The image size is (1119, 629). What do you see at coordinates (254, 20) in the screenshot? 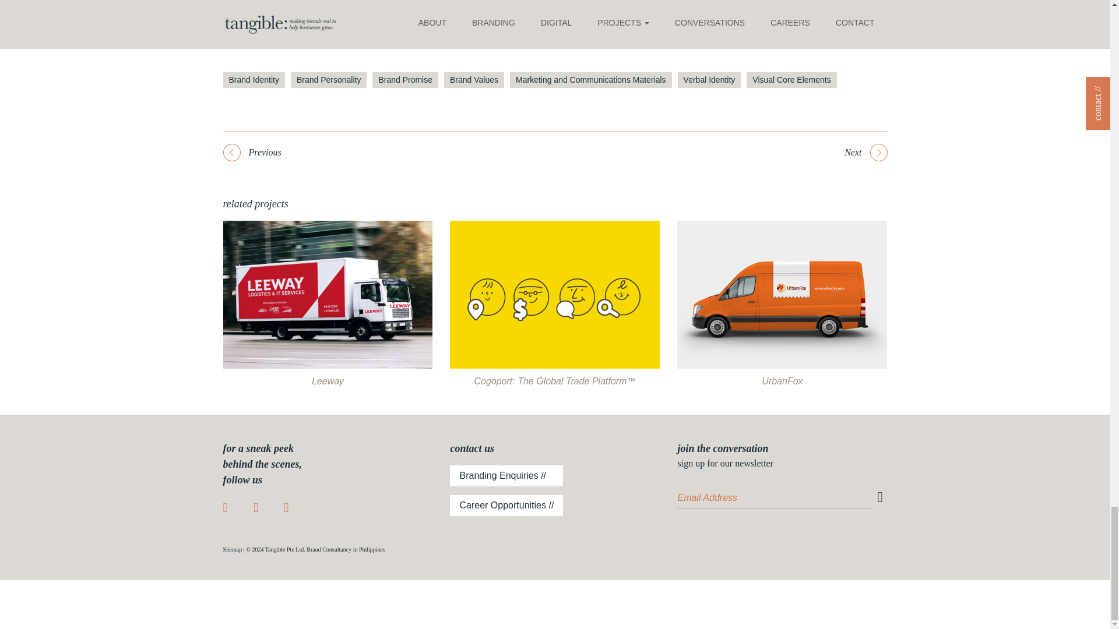
I see `2GO` at bounding box center [254, 20].